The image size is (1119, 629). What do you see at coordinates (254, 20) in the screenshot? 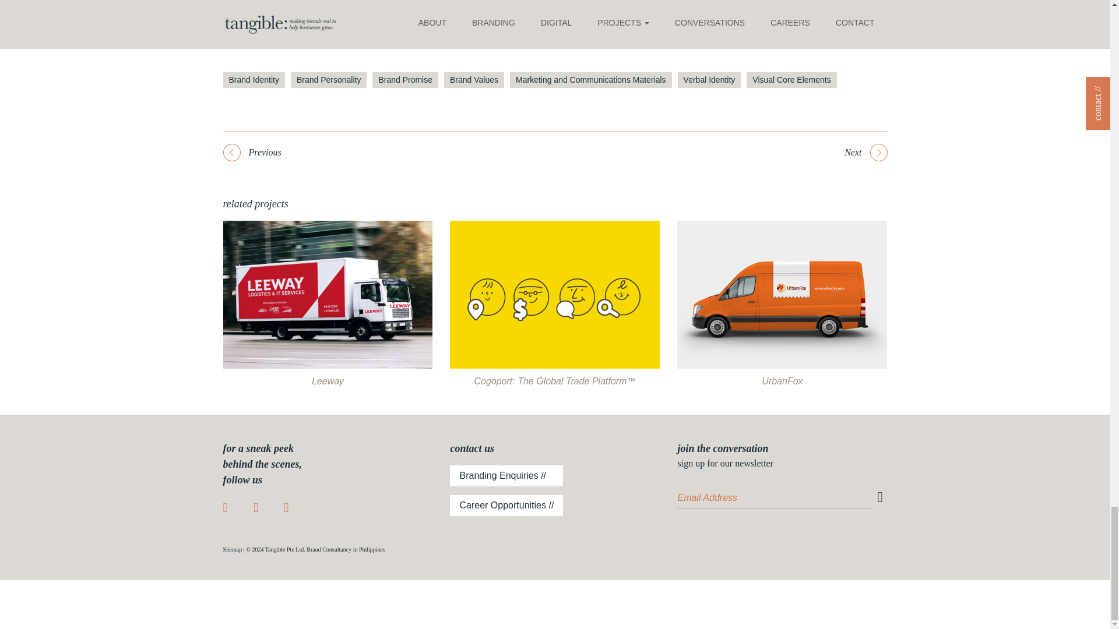
I see `2GO` at bounding box center [254, 20].